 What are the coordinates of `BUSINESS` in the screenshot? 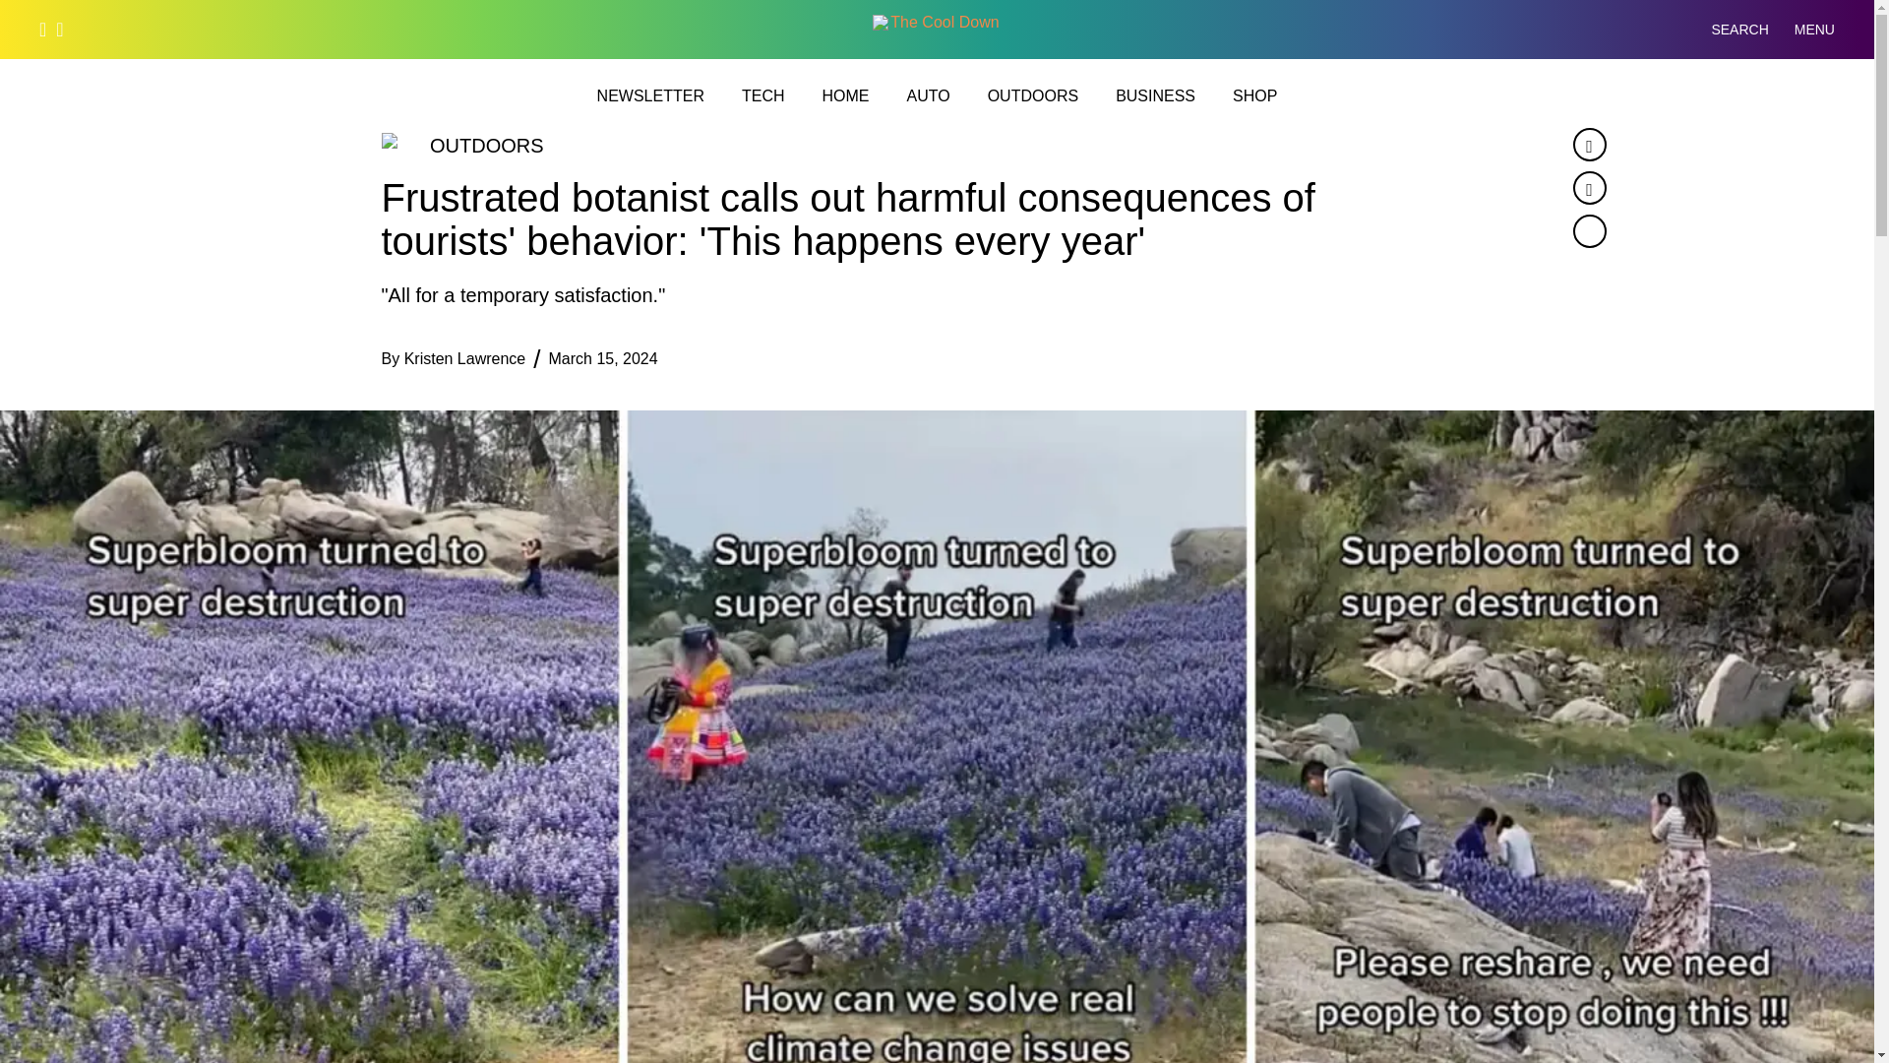 It's located at (1155, 95).